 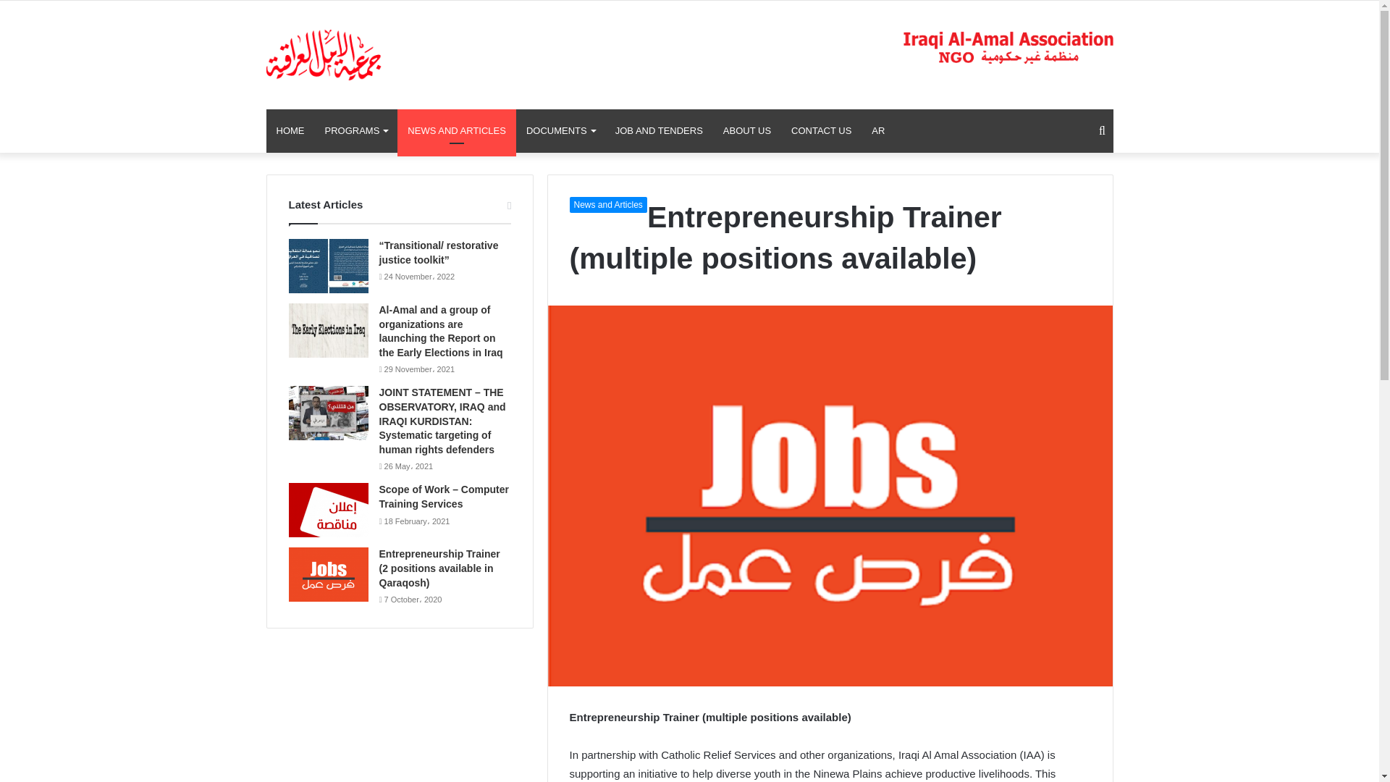 What do you see at coordinates (607, 204) in the screenshot?
I see `News and Articles` at bounding box center [607, 204].